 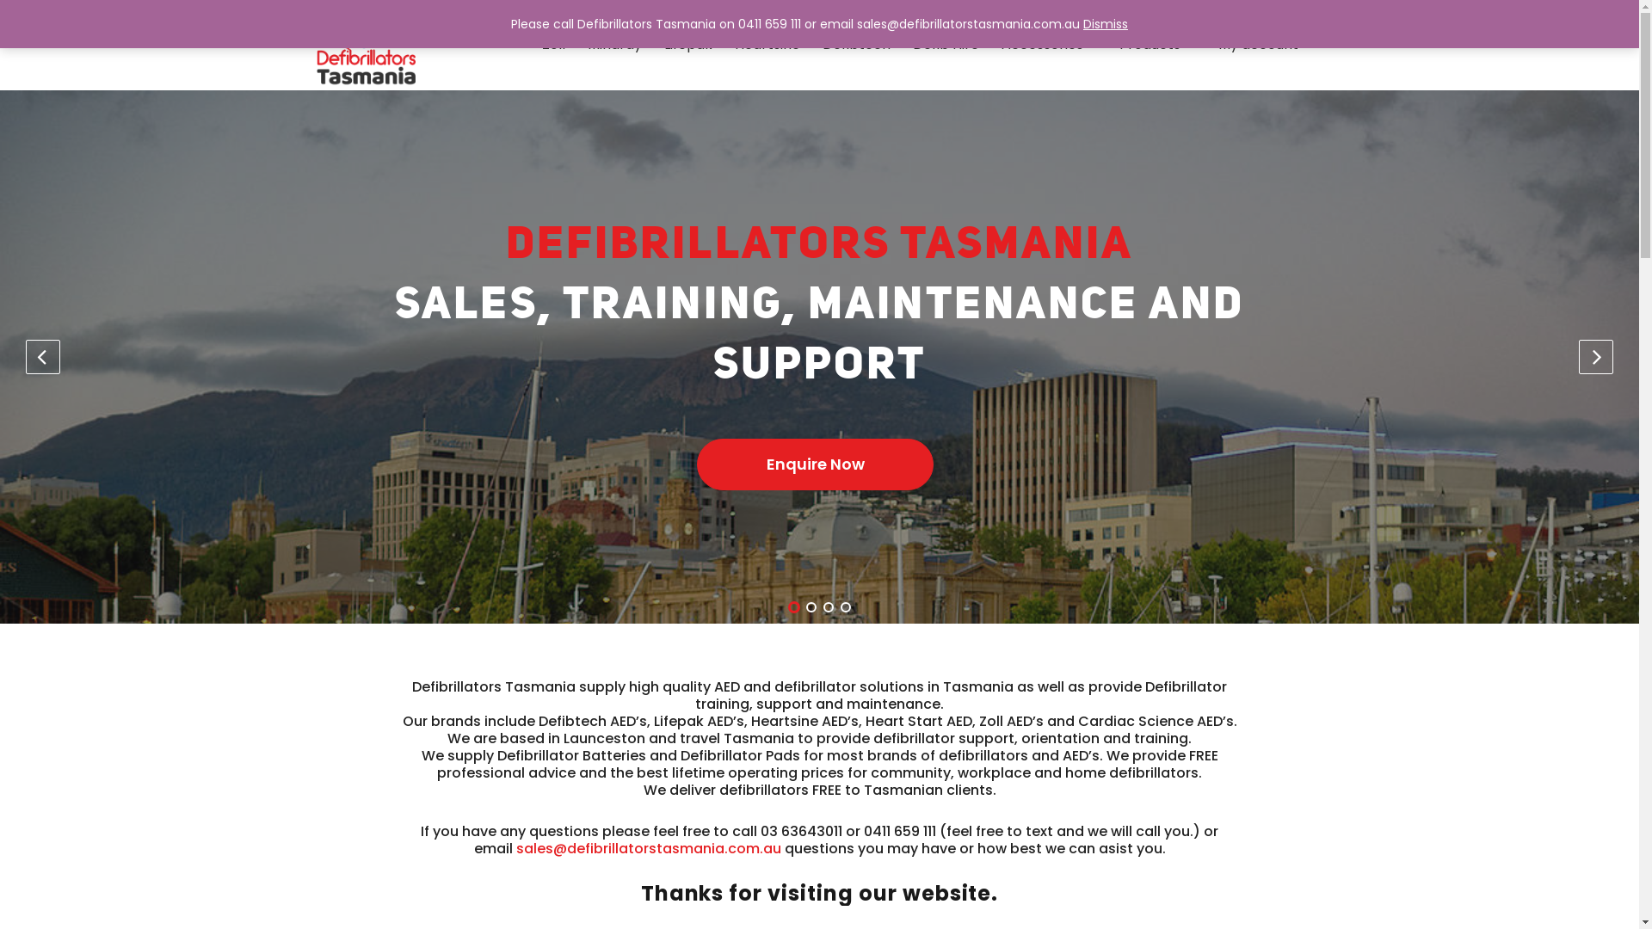 I want to click on Lifepak, so click(x=688, y=45).